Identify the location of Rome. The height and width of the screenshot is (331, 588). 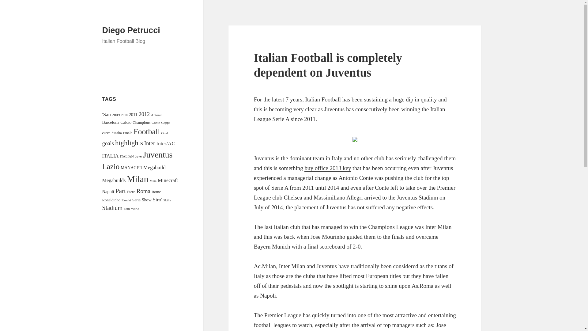
(156, 192).